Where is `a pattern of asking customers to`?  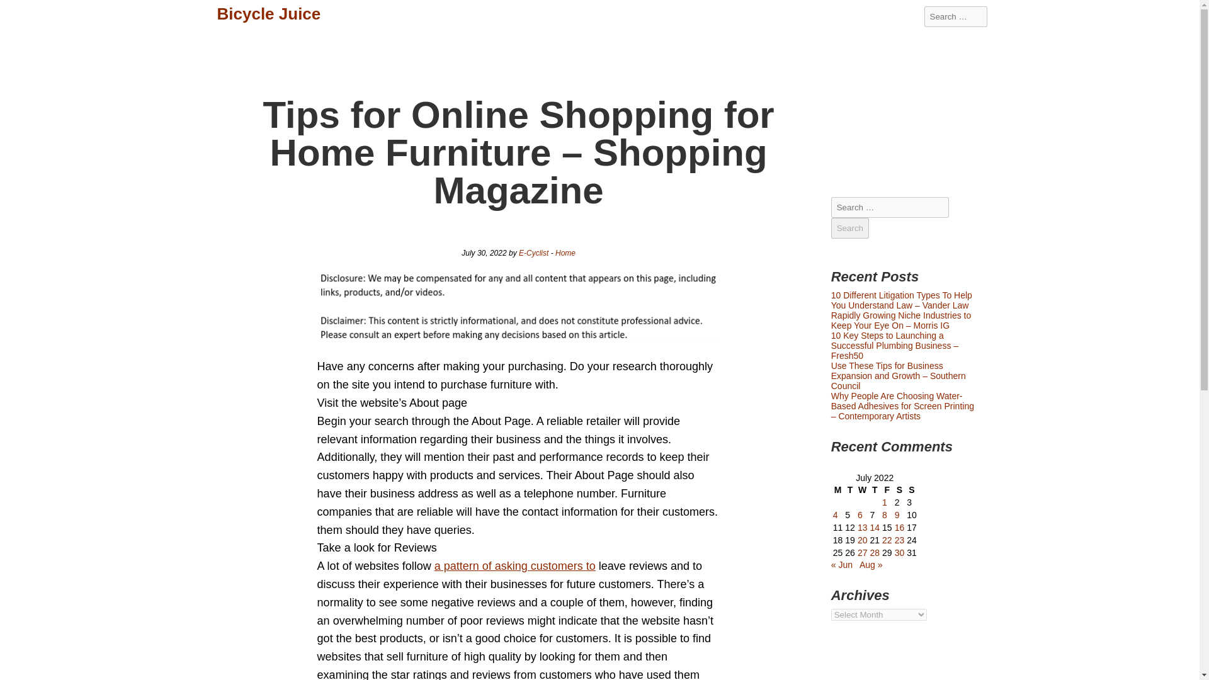 a pattern of asking customers to is located at coordinates (515, 565).